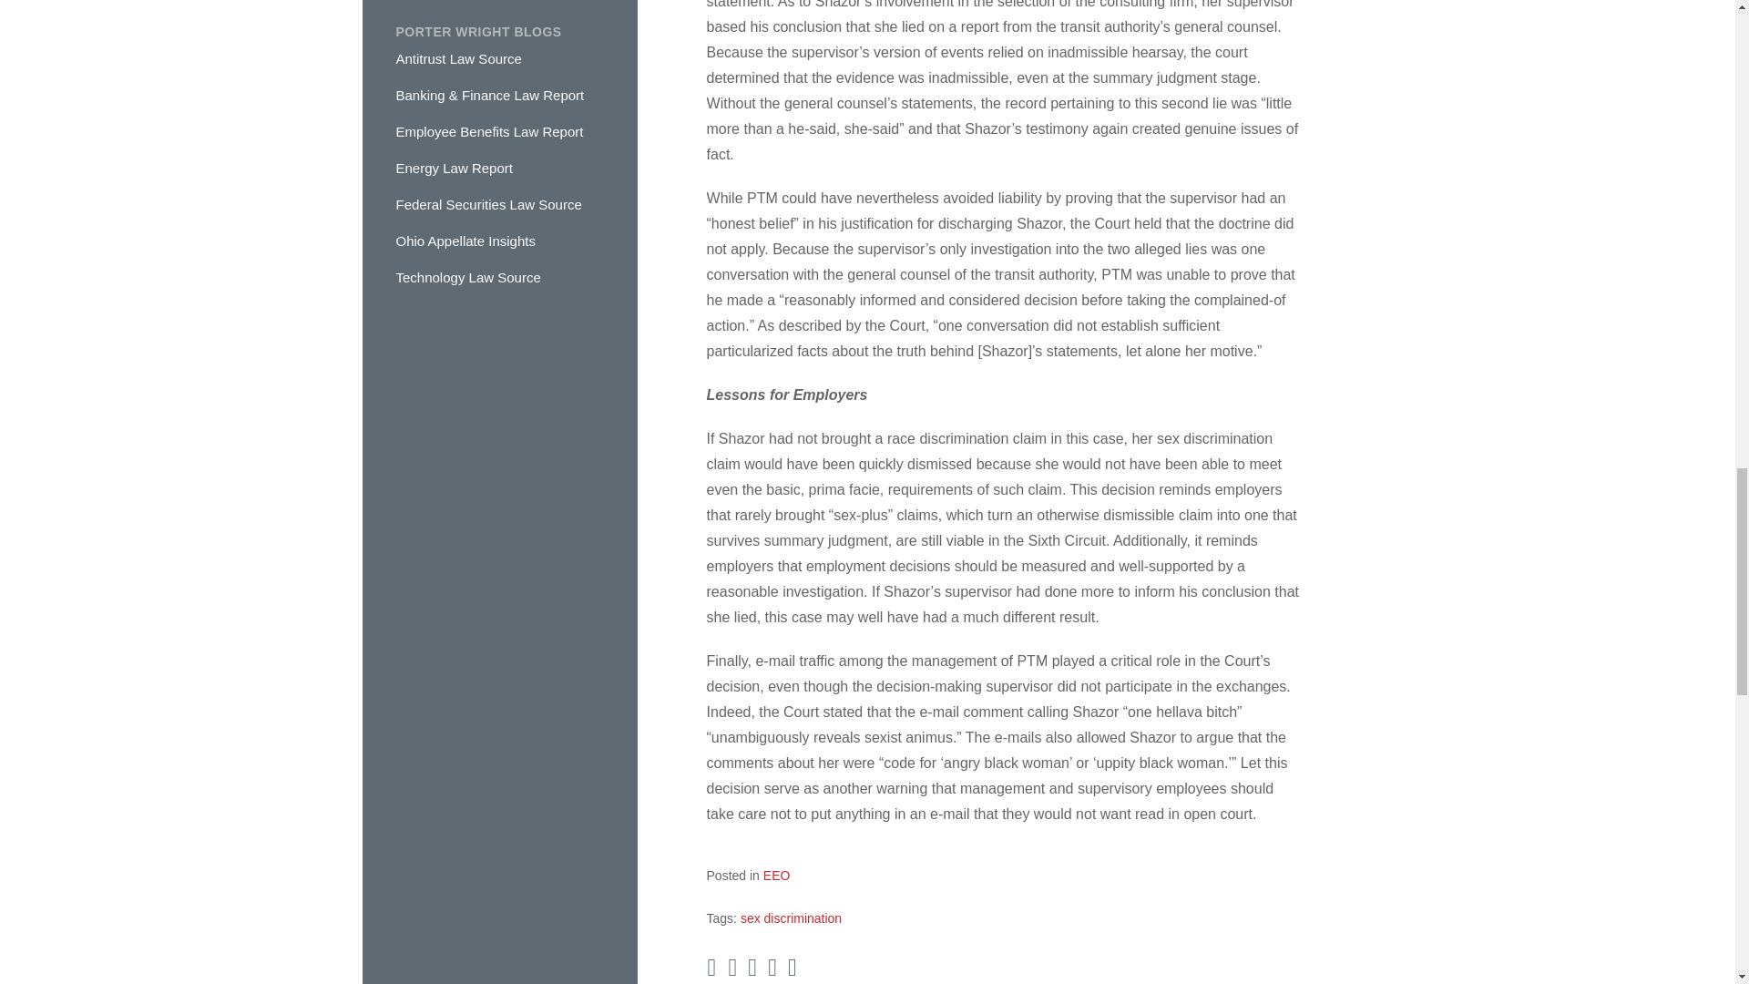 Image resolution: width=1749 pixels, height=984 pixels. Describe the element at coordinates (467, 277) in the screenshot. I see `Technology Law Source` at that location.